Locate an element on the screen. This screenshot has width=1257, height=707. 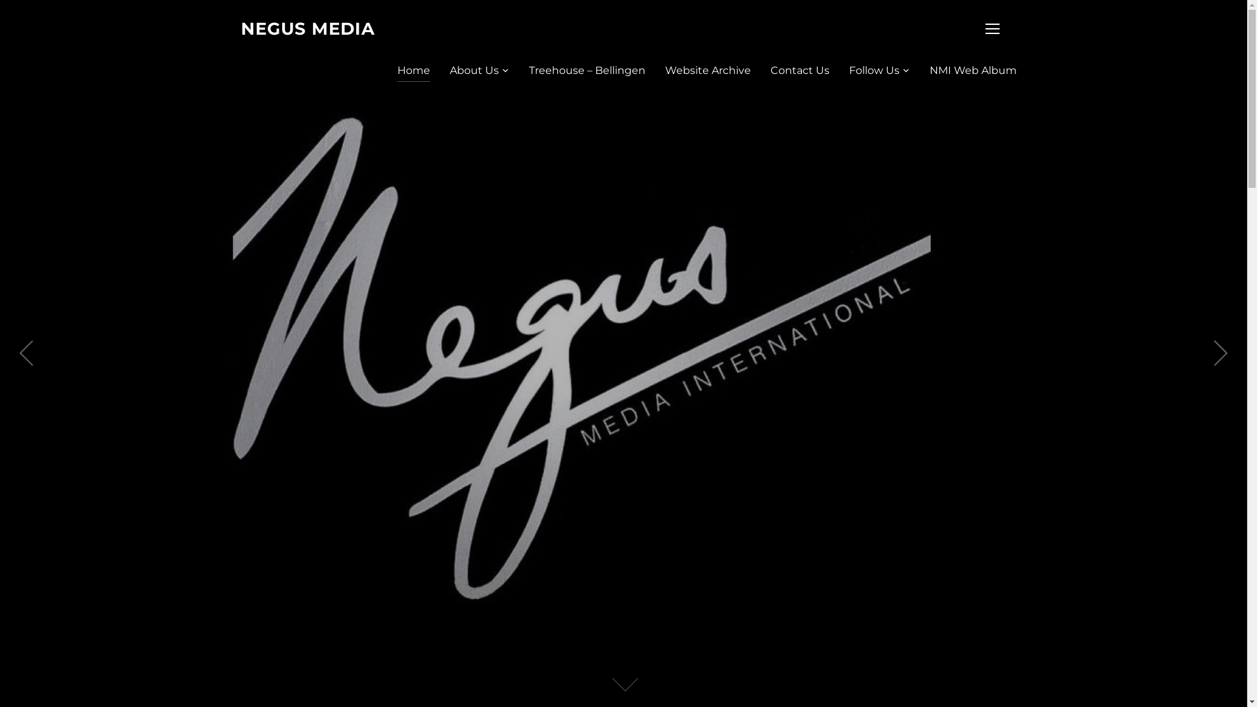
Next is located at coordinates (1221, 353).